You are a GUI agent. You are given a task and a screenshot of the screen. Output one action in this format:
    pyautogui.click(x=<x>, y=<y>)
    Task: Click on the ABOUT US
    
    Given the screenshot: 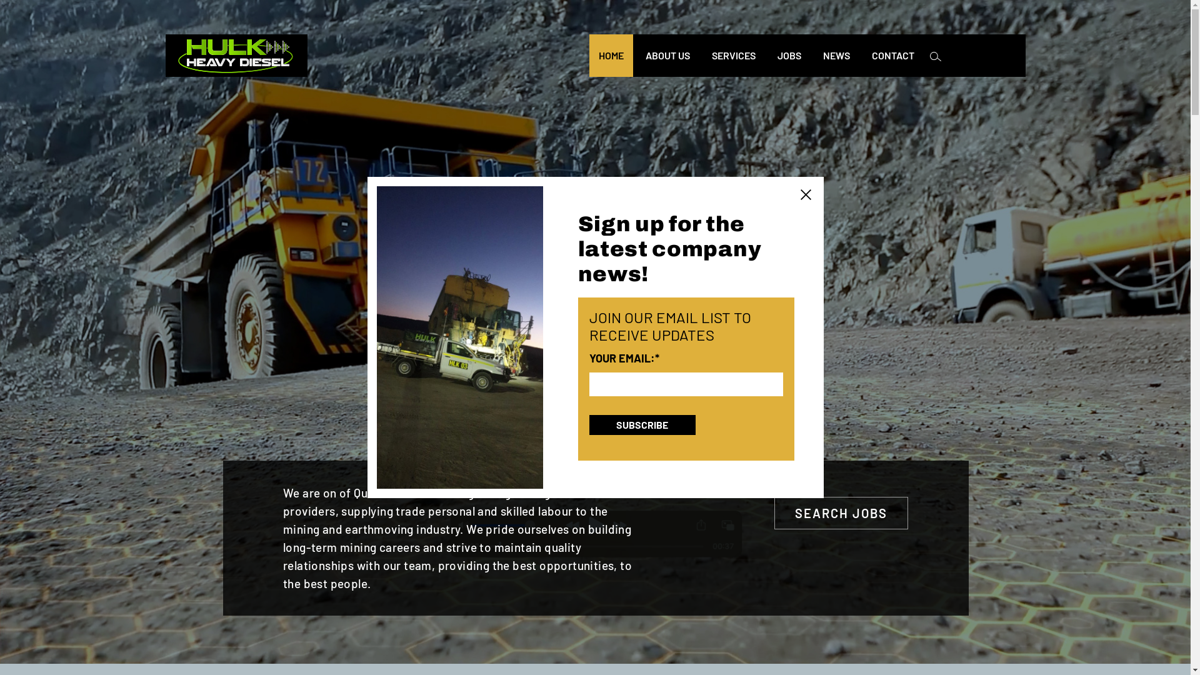 What is the action you would take?
    pyautogui.click(x=667, y=56)
    